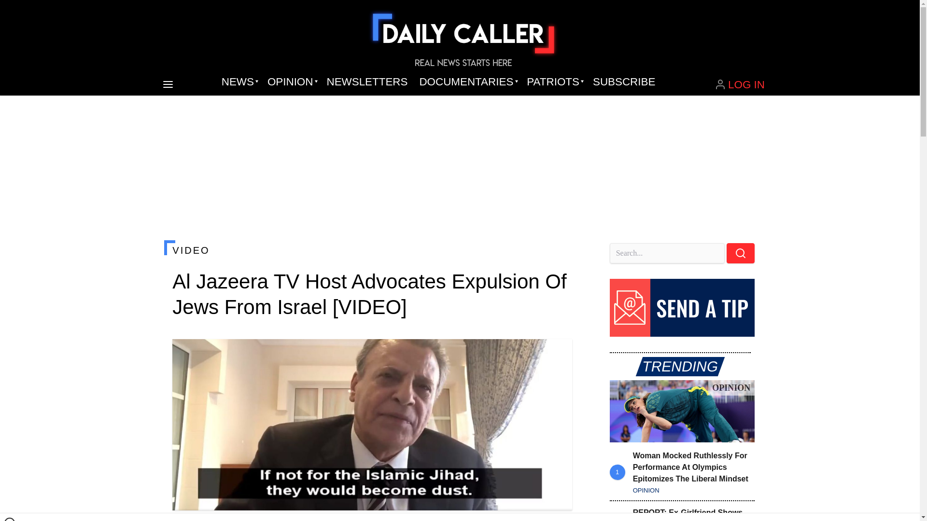 The width and height of the screenshot is (927, 521). I want to click on DOCUMENTARIES, so click(467, 82).